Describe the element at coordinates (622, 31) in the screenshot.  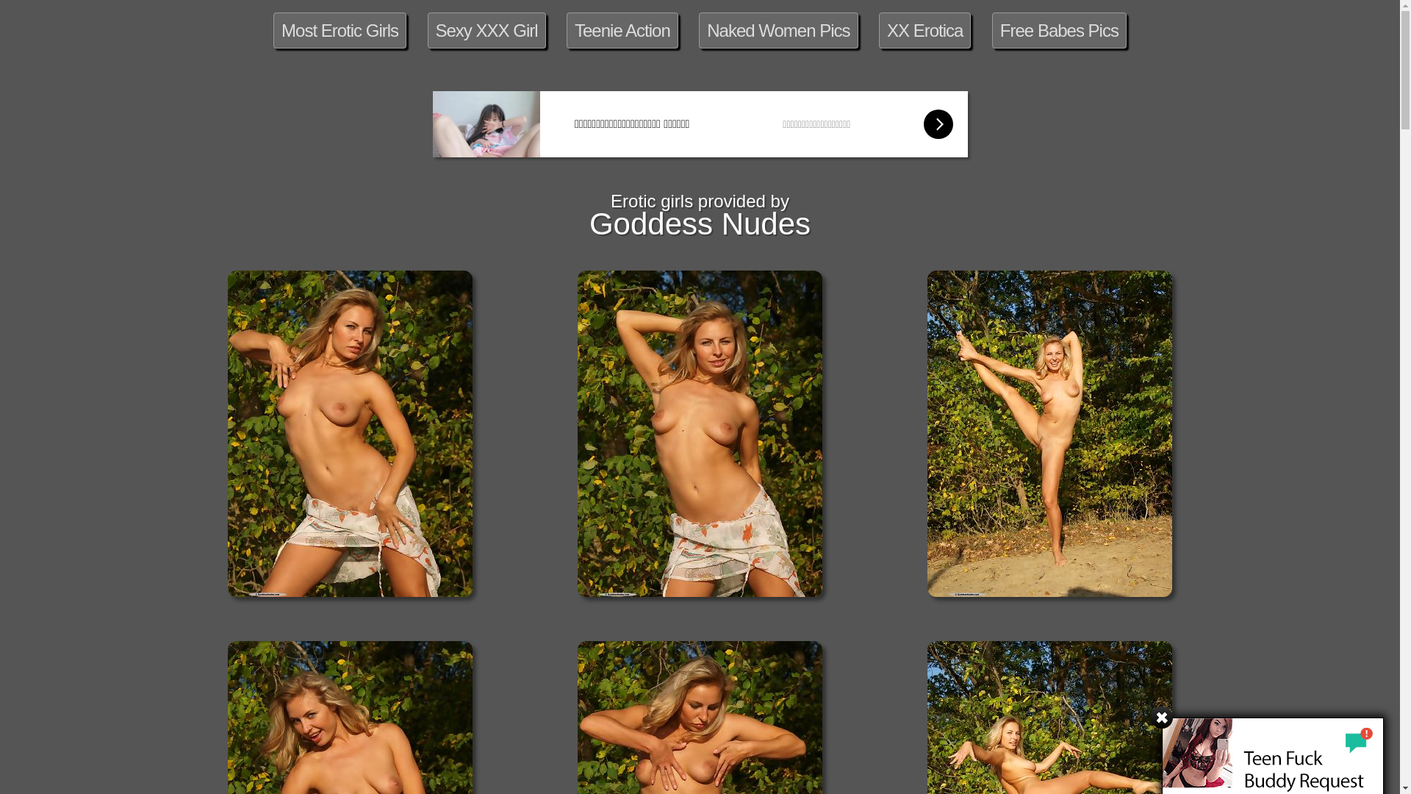
I see `Teenie Action` at that location.